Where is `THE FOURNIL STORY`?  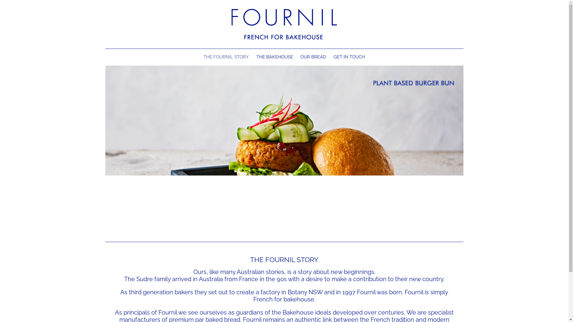 THE FOURNIL STORY is located at coordinates (226, 57).